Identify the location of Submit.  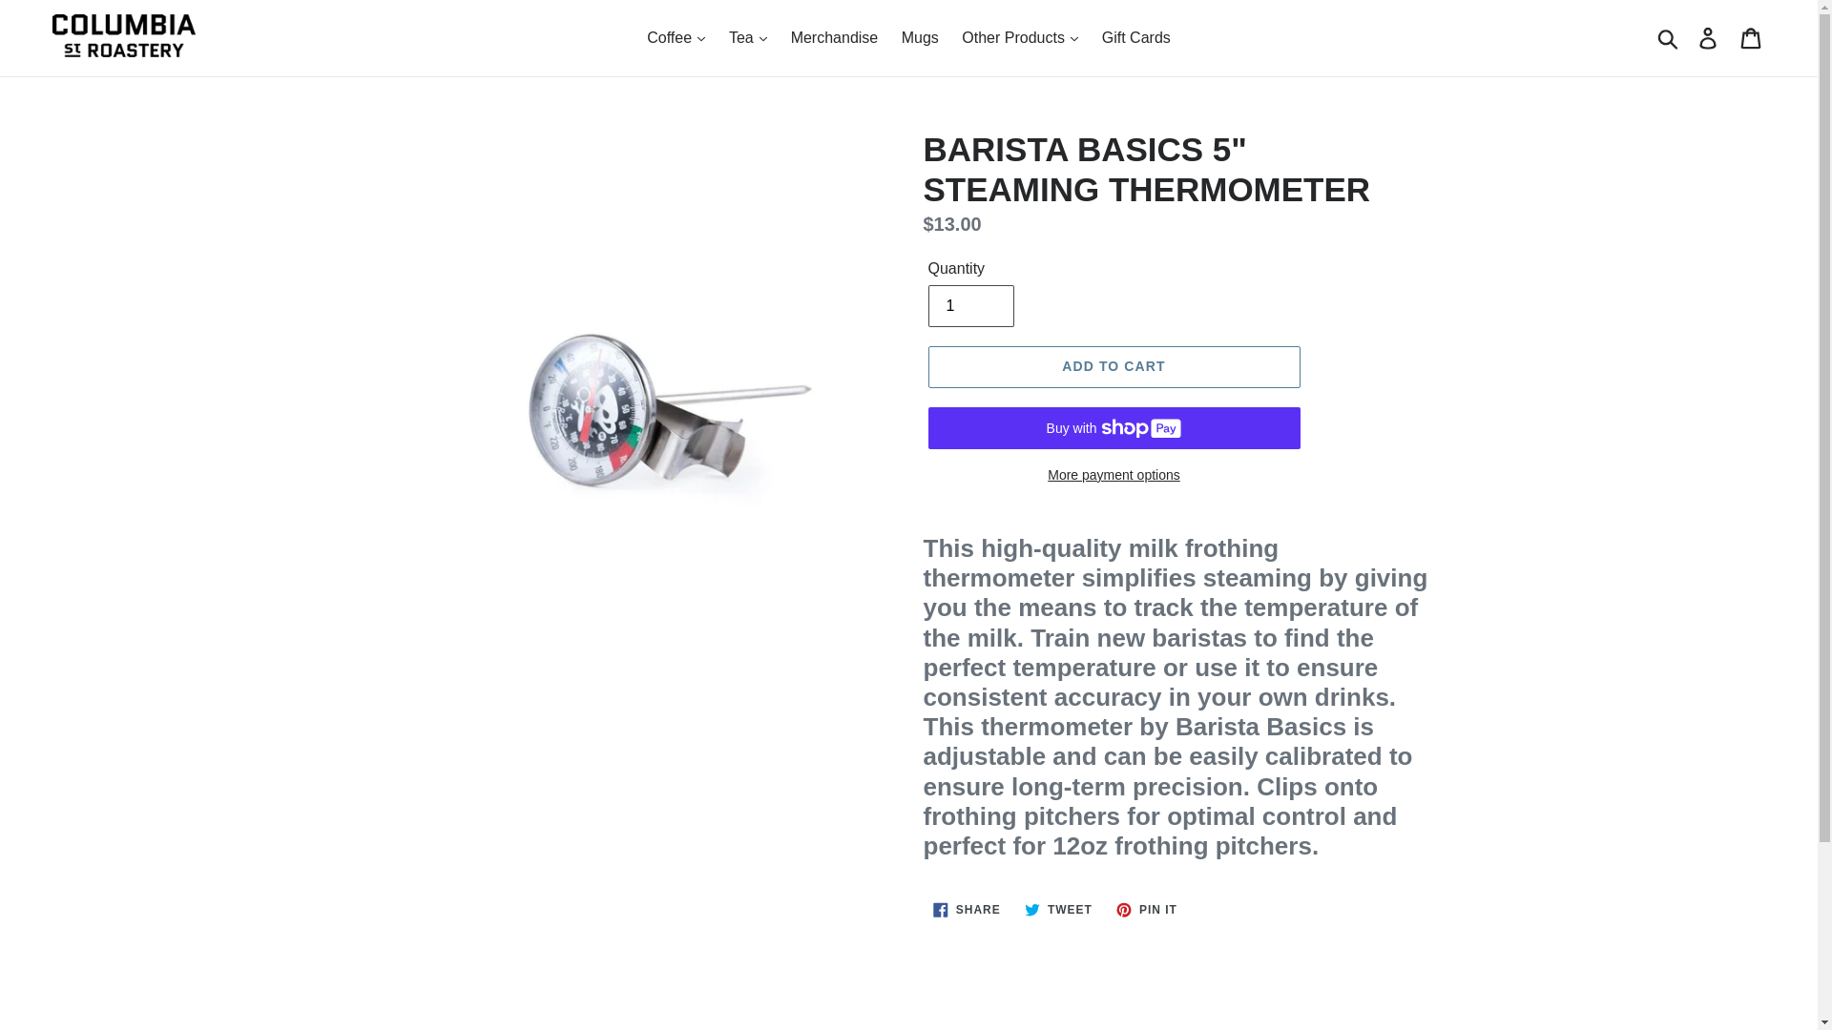
(1669, 38).